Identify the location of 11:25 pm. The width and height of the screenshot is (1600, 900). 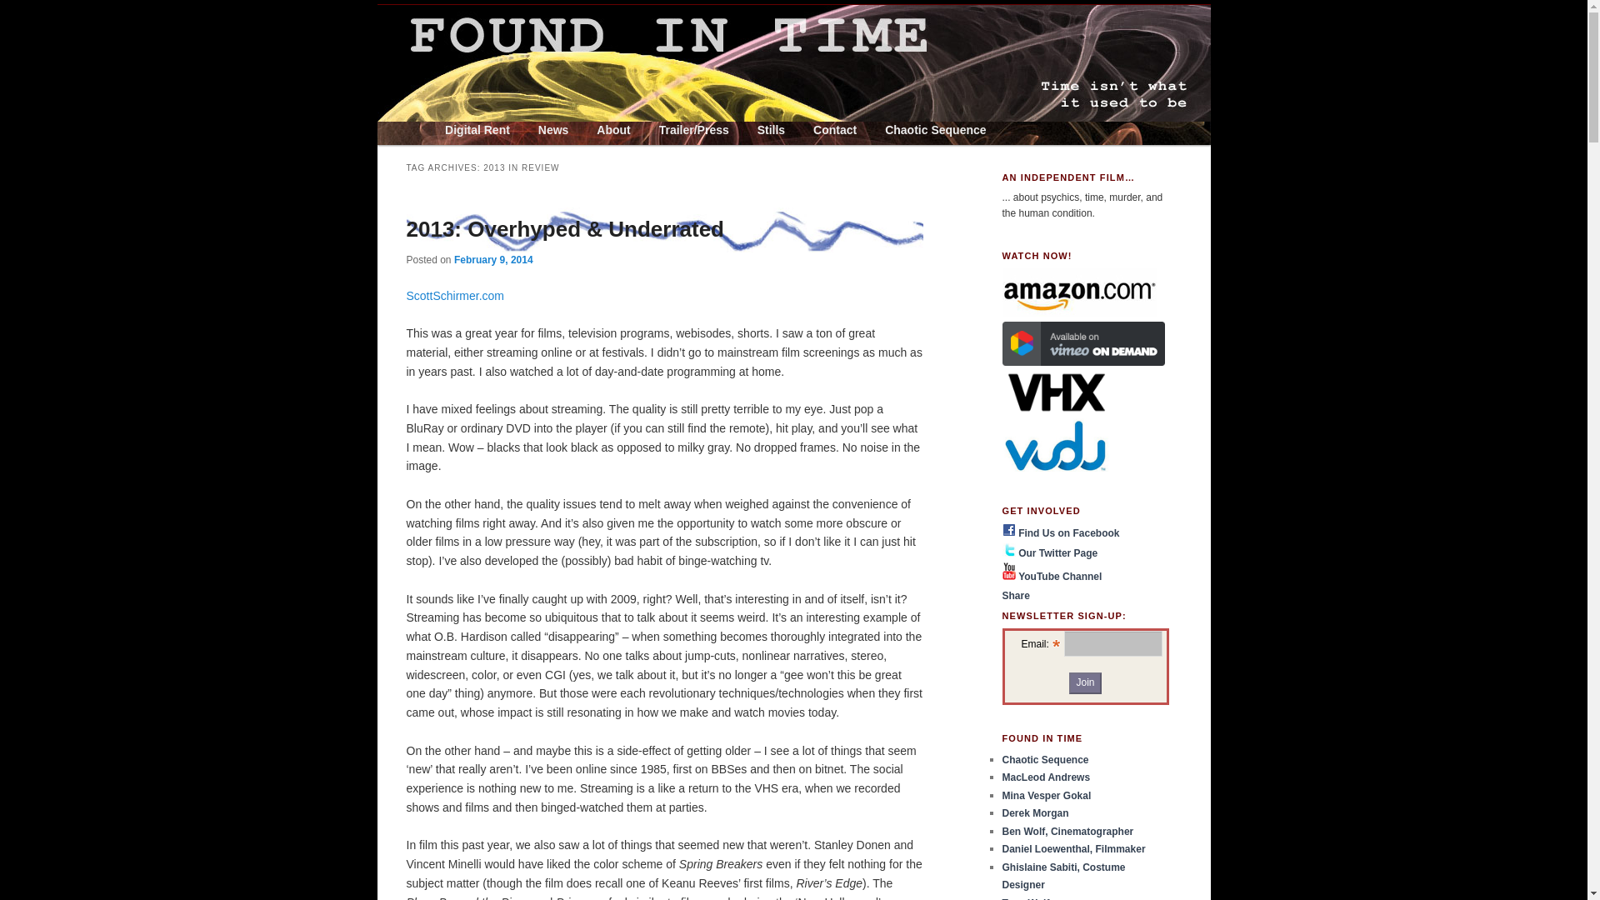
(493, 259).